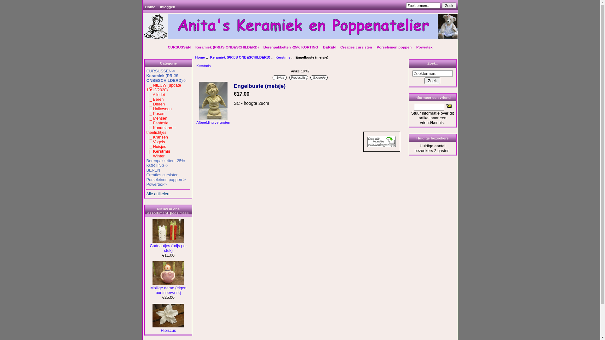 This screenshot has width=605, height=340. Describe the element at coordinates (162, 175) in the screenshot. I see `Creaties cursisten` at that location.